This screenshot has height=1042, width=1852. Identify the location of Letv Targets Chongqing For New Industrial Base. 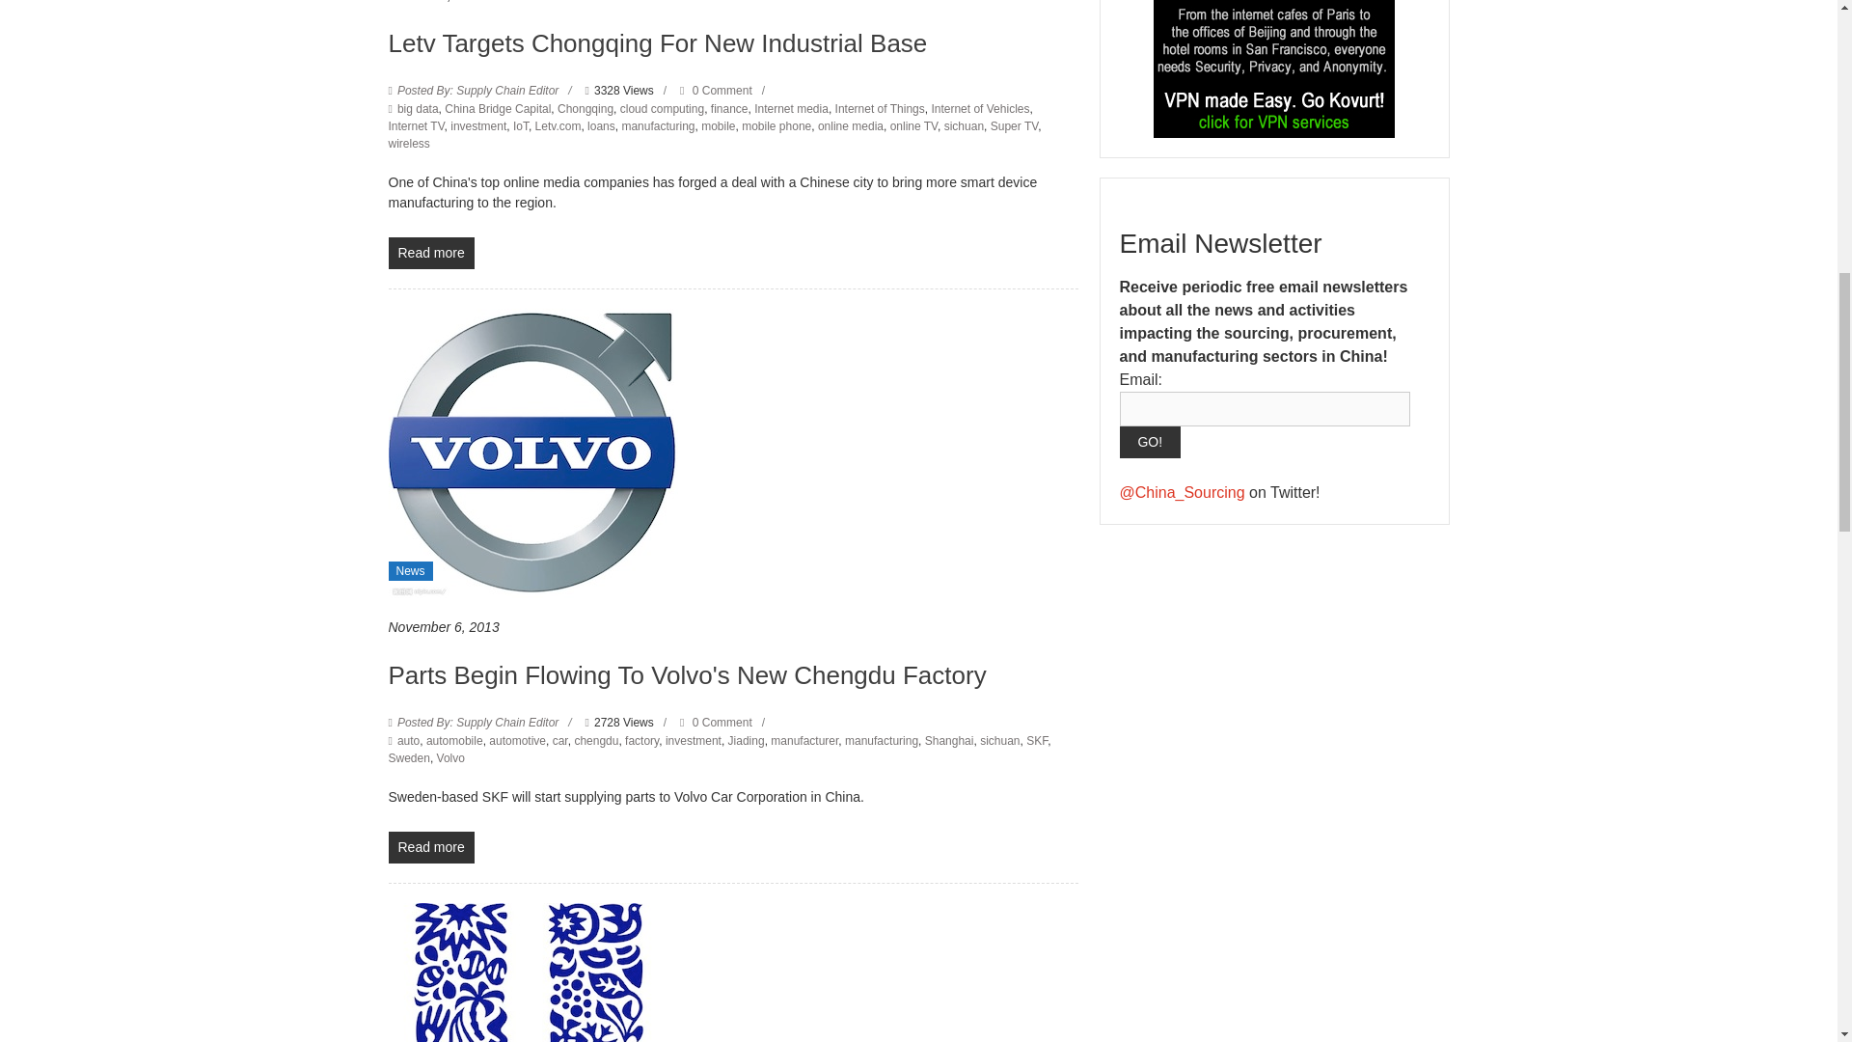
(657, 43).